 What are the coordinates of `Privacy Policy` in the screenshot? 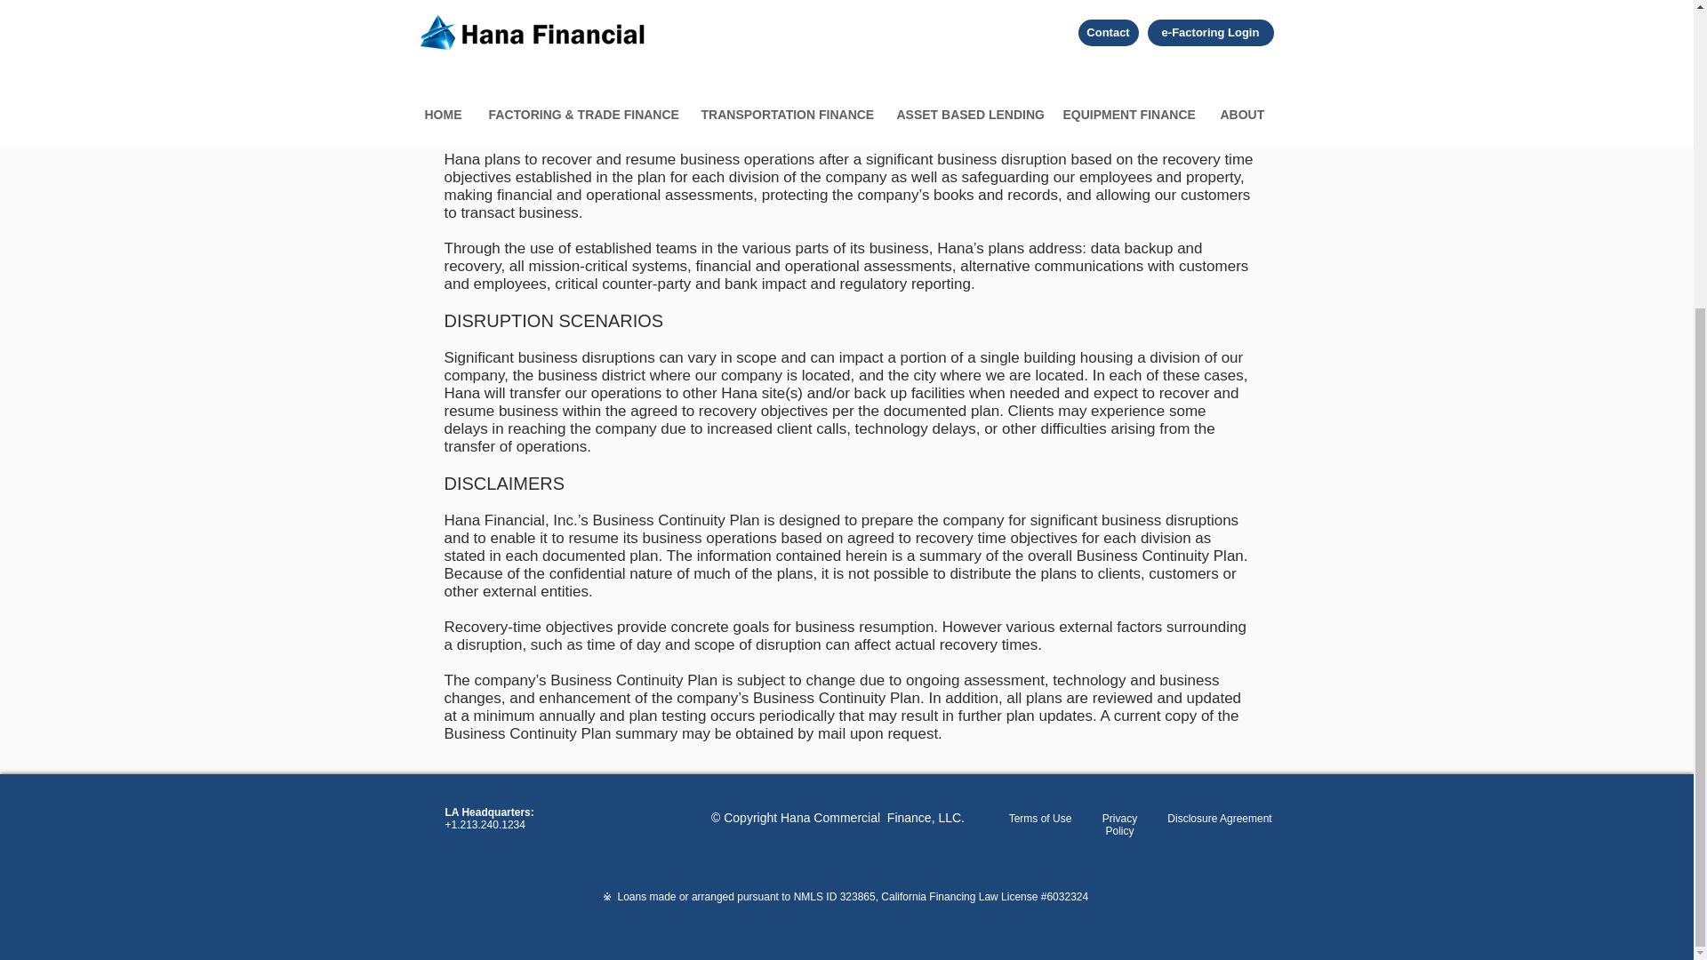 It's located at (1119, 824).